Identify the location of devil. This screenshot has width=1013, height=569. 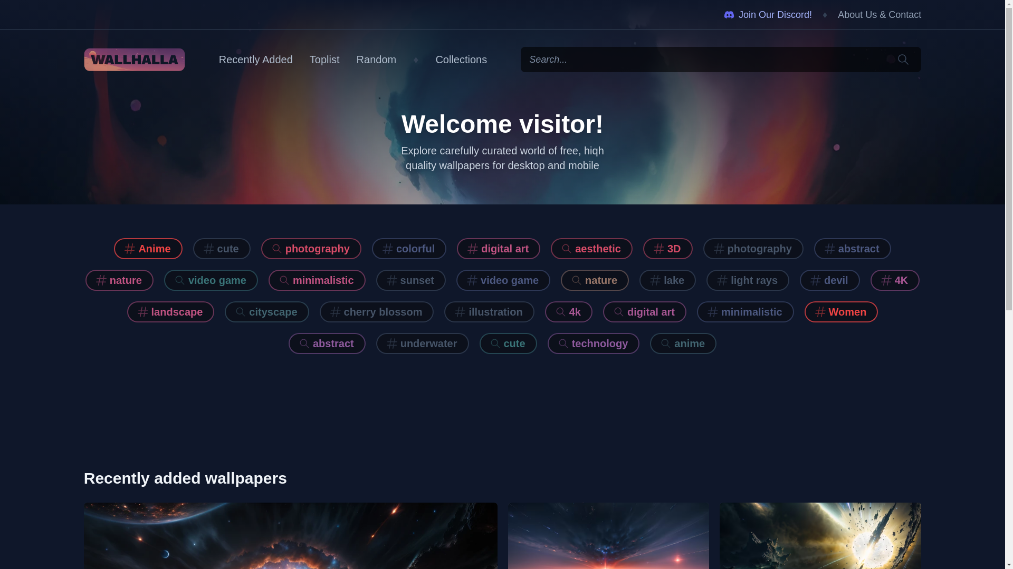
(830, 280).